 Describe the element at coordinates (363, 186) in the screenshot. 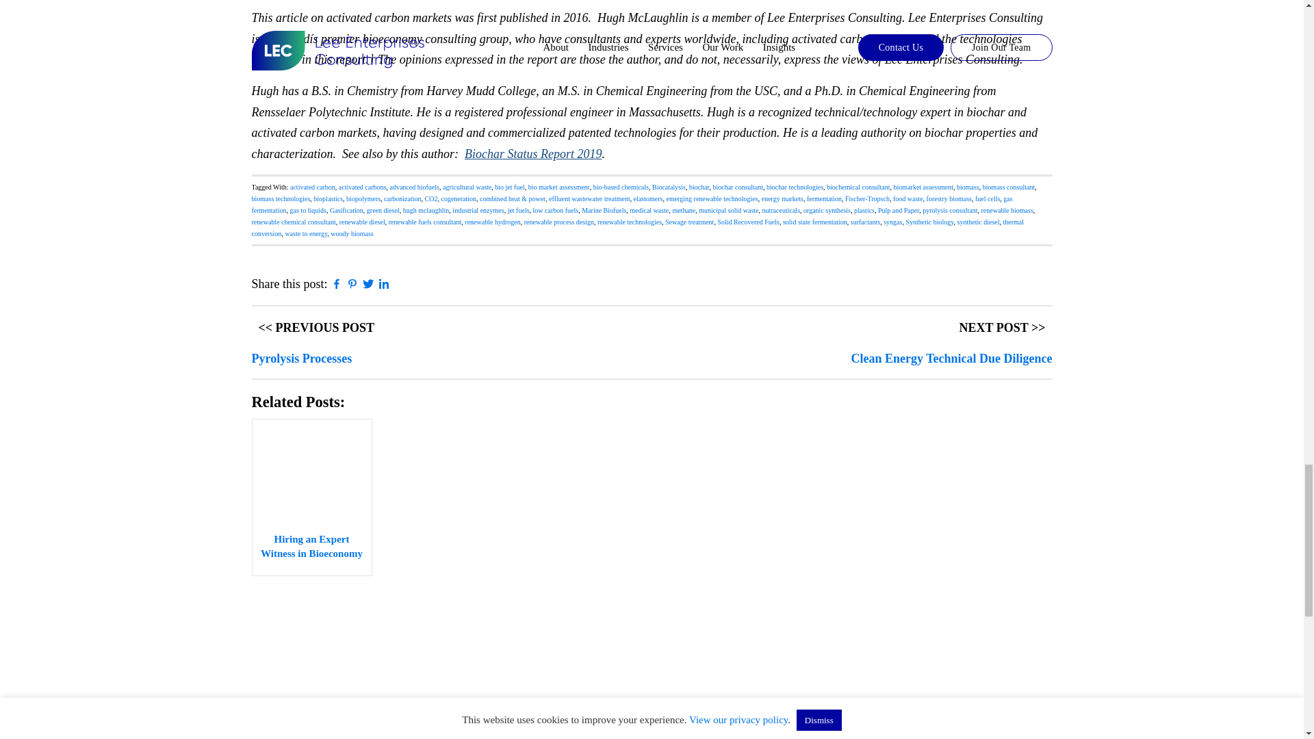

I see `activated carbons` at that location.